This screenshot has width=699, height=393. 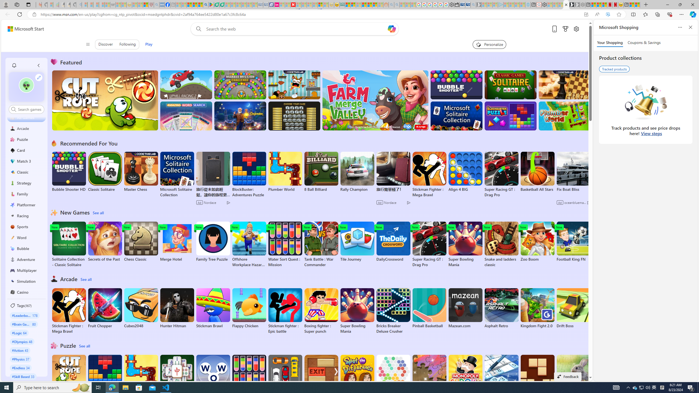 What do you see at coordinates (194, 5) in the screenshot?
I see `Pets - MSN` at bounding box center [194, 5].